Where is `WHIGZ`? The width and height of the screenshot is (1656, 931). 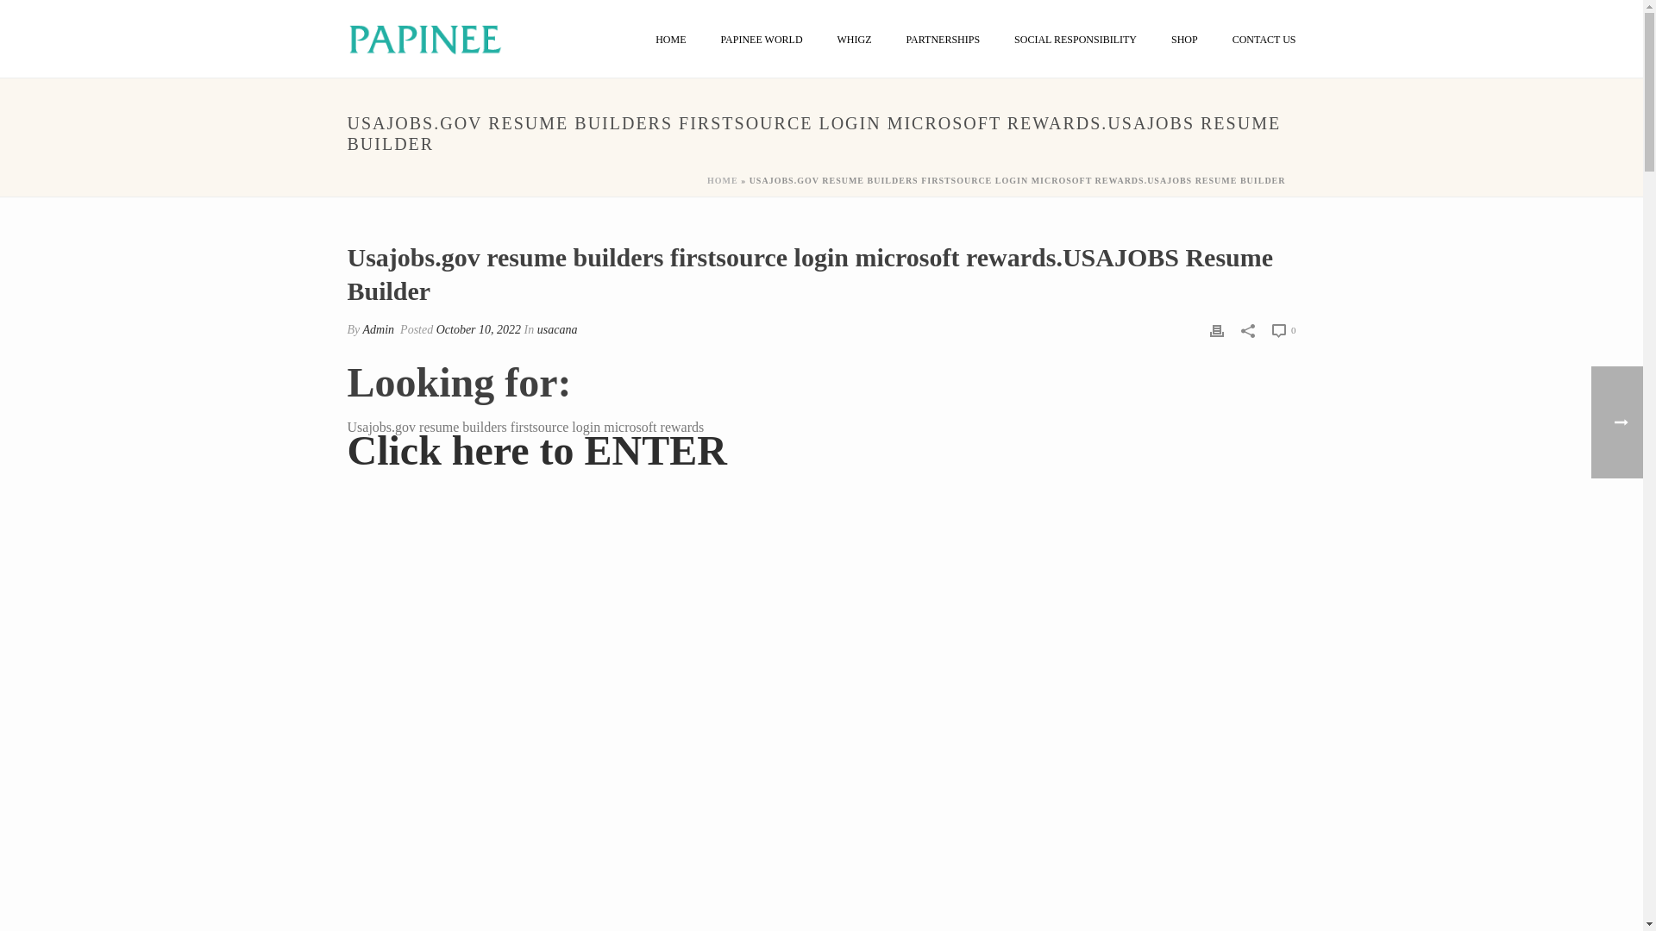
WHIGZ is located at coordinates (854, 40).